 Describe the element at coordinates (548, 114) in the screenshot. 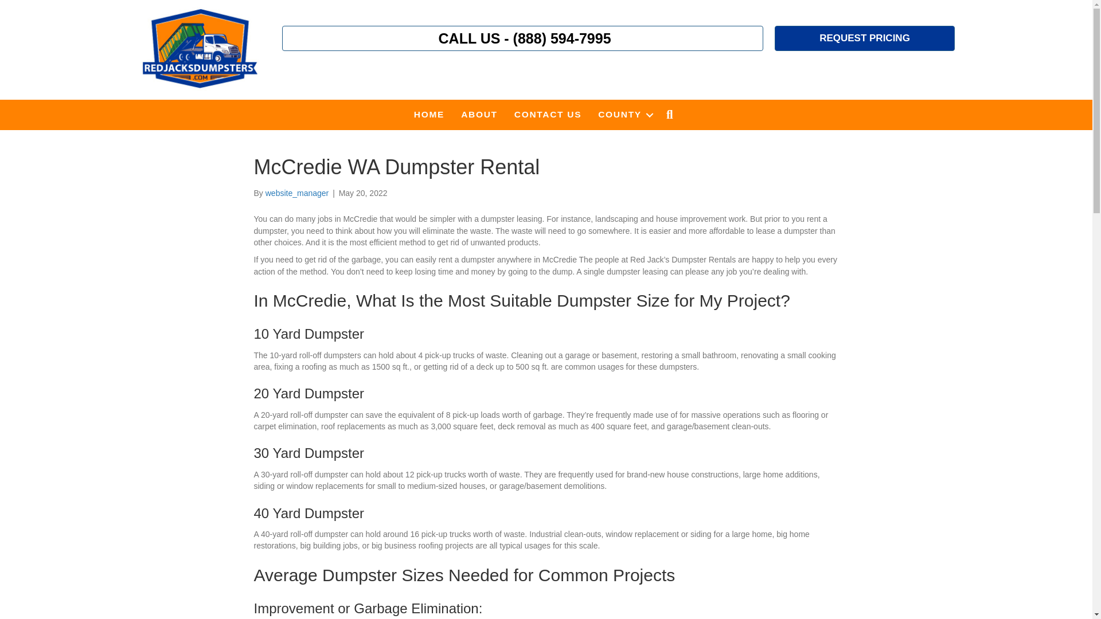

I see `CONTACT US` at that location.